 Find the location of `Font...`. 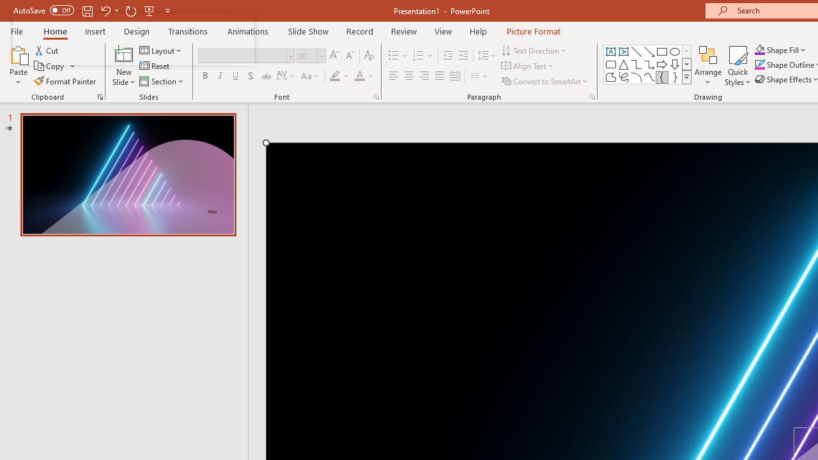

Font... is located at coordinates (376, 97).